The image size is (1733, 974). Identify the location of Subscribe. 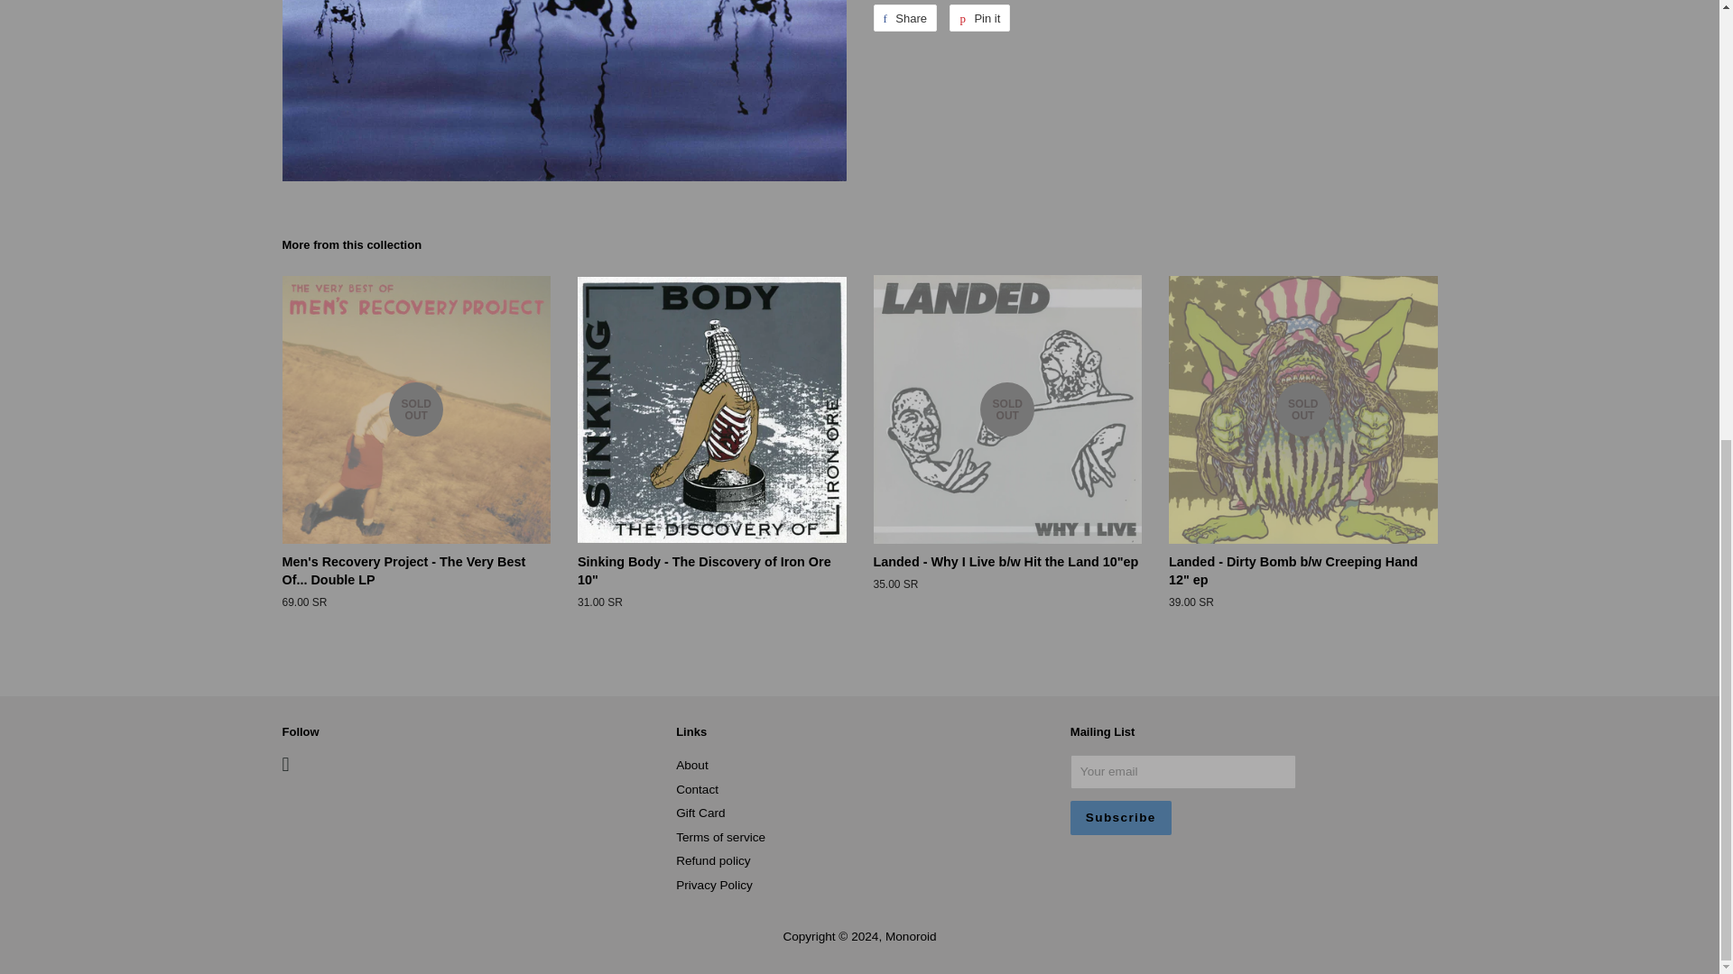
(1121, 817).